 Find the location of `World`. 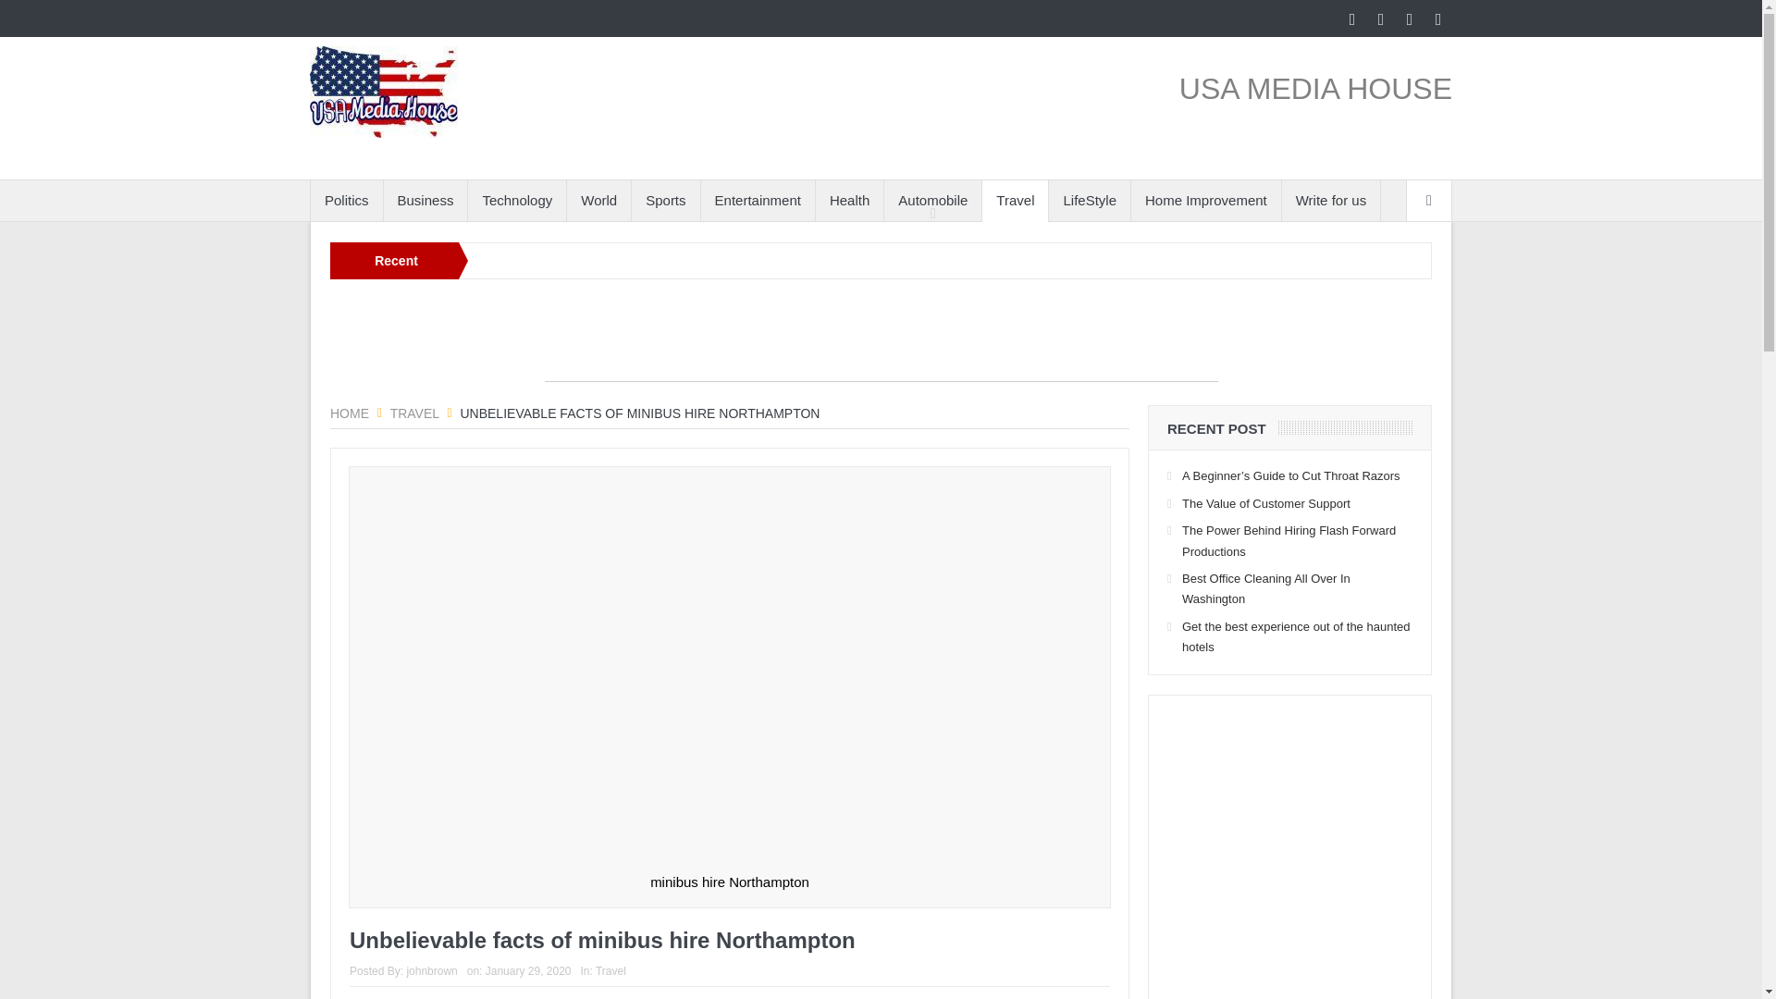

World is located at coordinates (598, 200).